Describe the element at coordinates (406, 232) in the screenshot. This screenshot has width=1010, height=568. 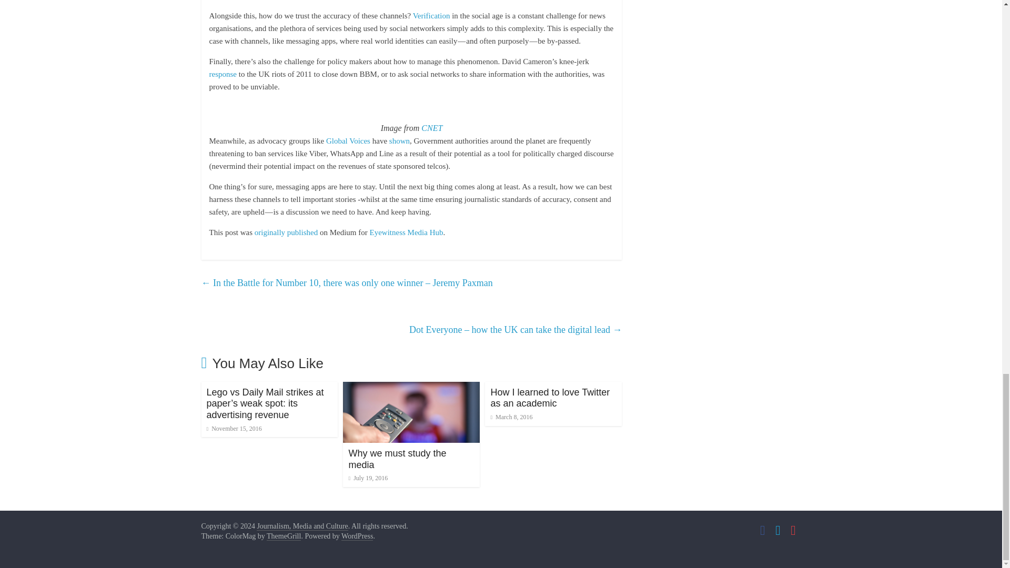
I see `Go to the profile of Eyewitness Media Hub` at that location.